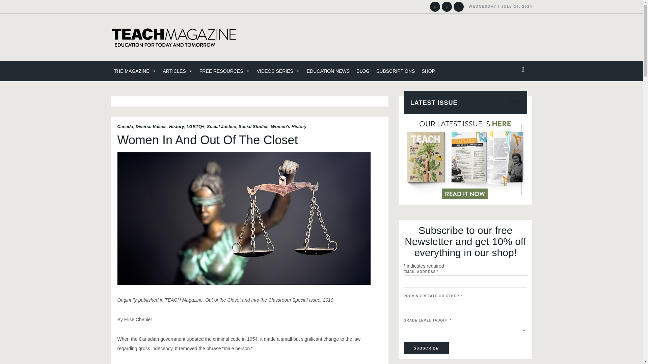 Image resolution: width=648 pixels, height=364 pixels. What do you see at coordinates (178, 71) in the screenshot?
I see `ARTICLES` at bounding box center [178, 71].